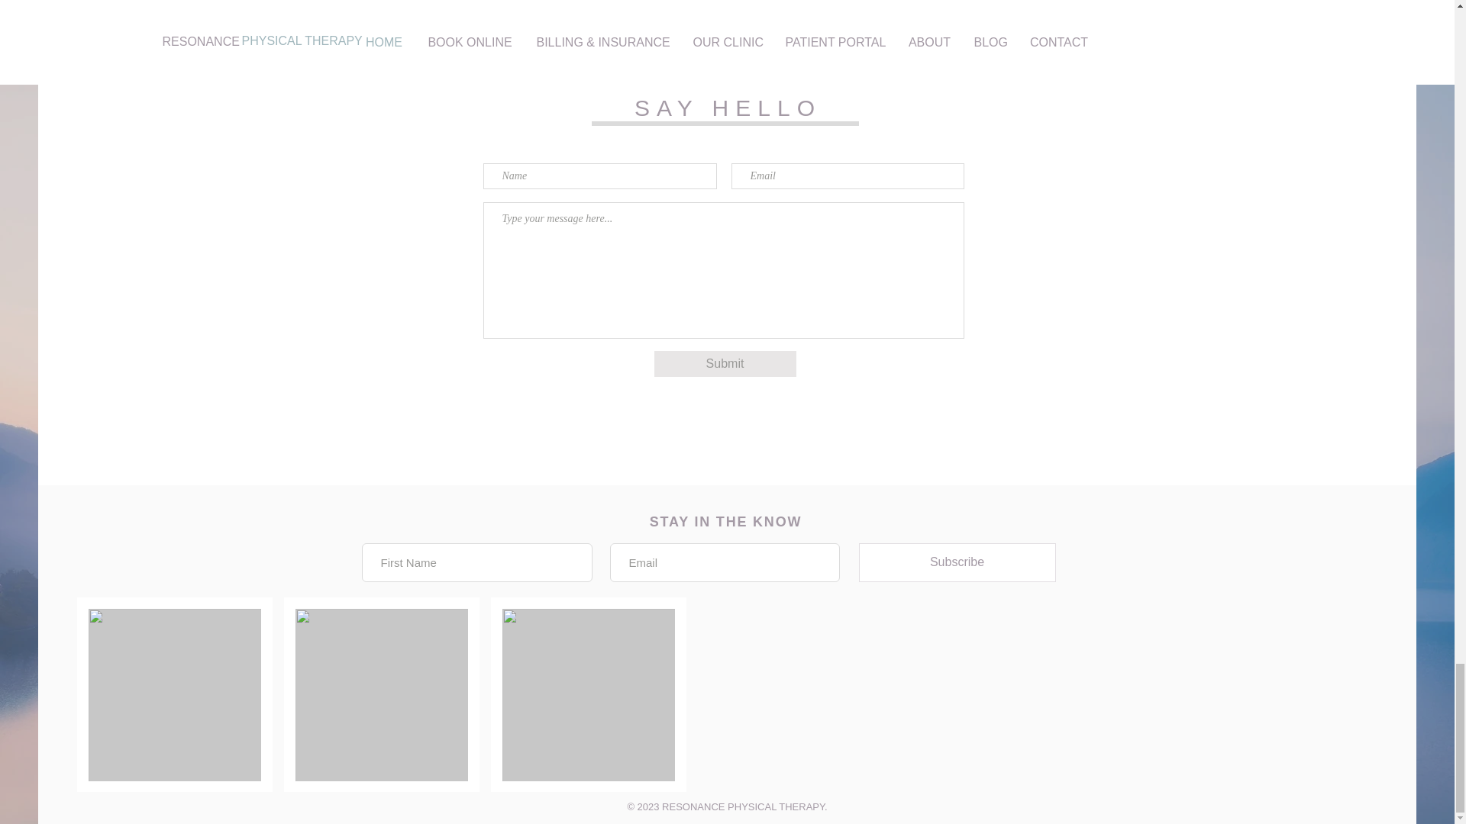 The image size is (1466, 824). I want to click on Submit, so click(725, 363).